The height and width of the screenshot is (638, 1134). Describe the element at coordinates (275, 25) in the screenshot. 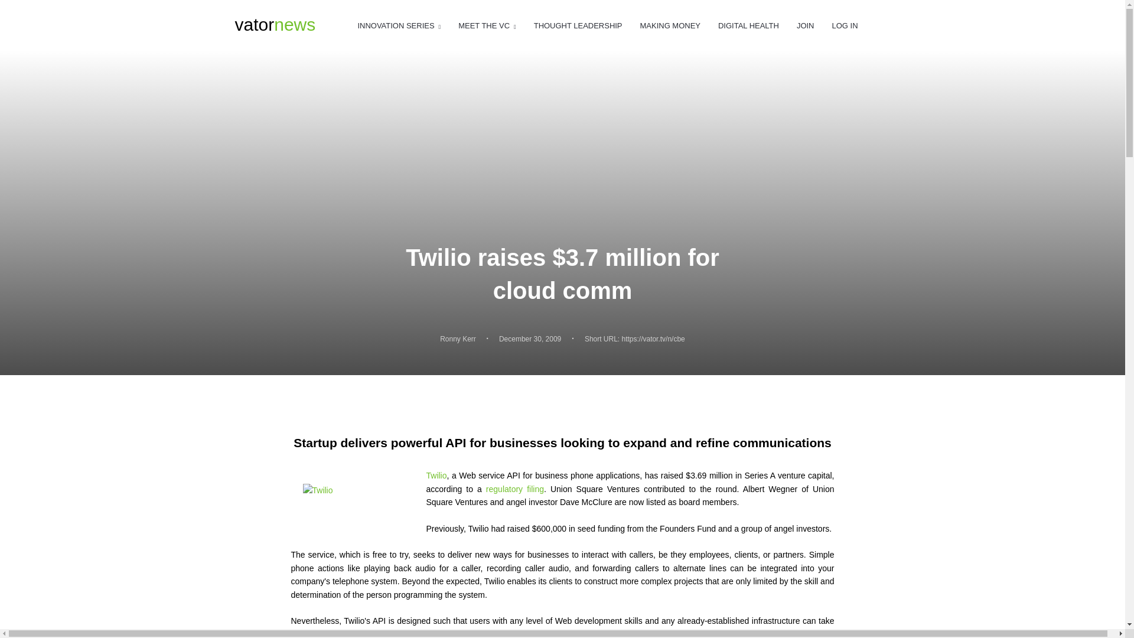

I see `Twilio` at that location.